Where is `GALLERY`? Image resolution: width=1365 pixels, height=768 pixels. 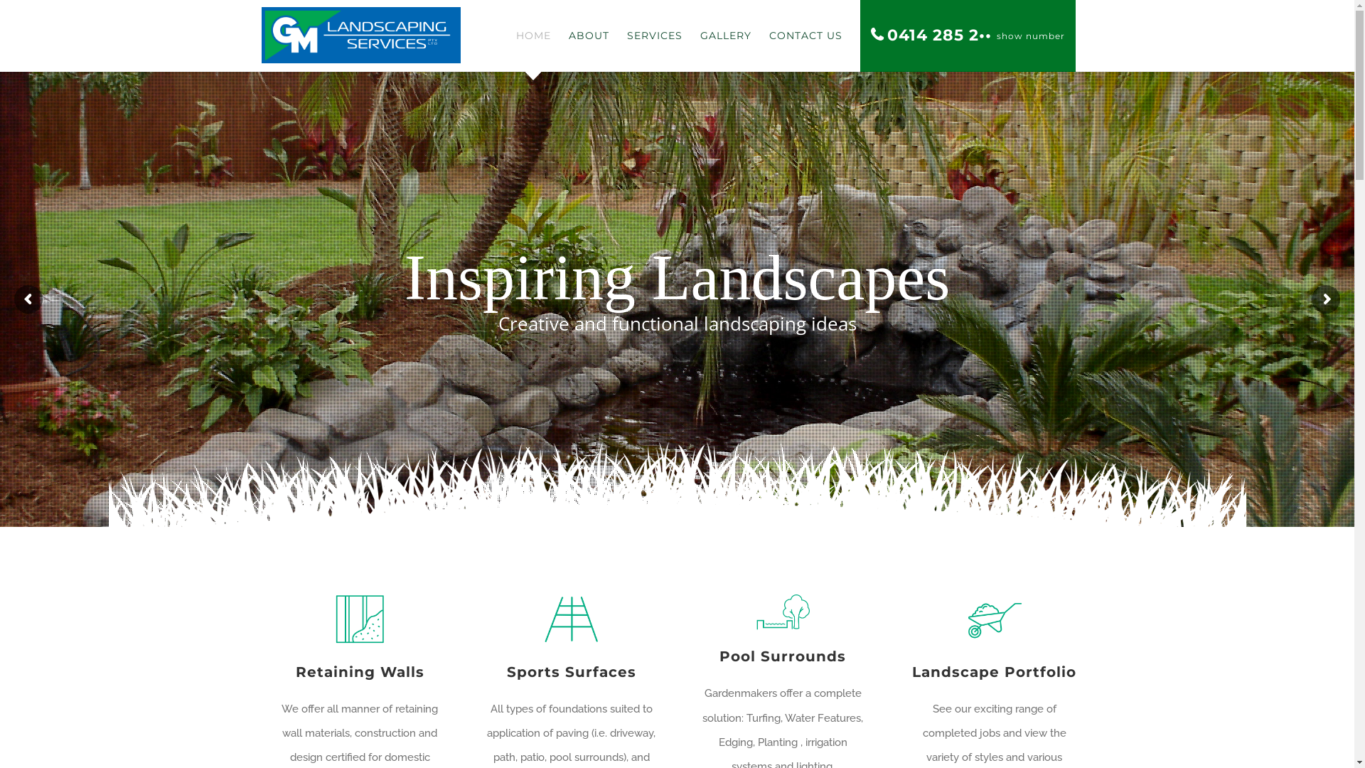
GALLERY is located at coordinates (725, 36).